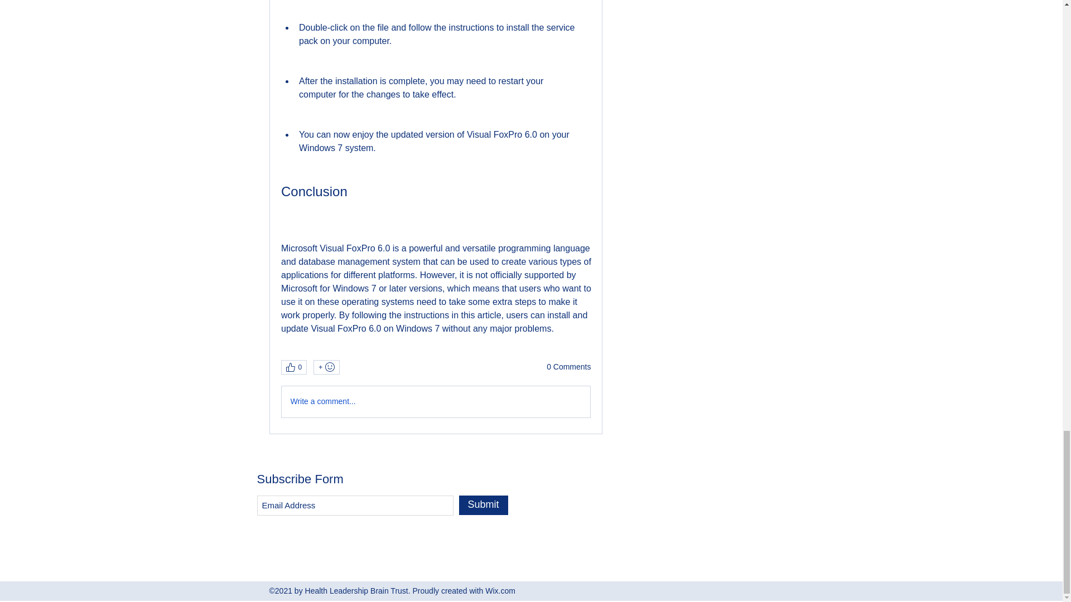 The image size is (1071, 602). Describe the element at coordinates (568, 367) in the screenshot. I see `0 Comments` at that location.